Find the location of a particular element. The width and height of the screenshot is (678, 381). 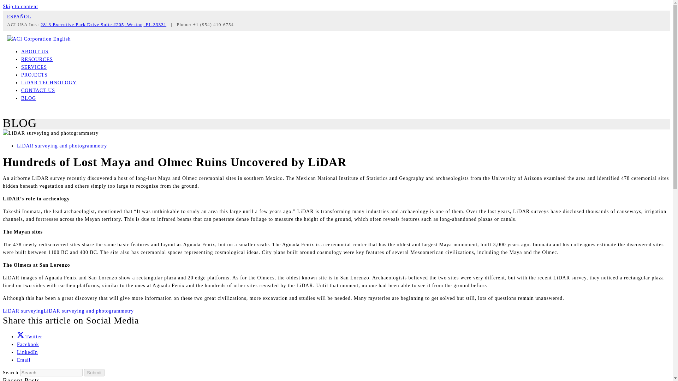

Twitter is located at coordinates (30, 337).